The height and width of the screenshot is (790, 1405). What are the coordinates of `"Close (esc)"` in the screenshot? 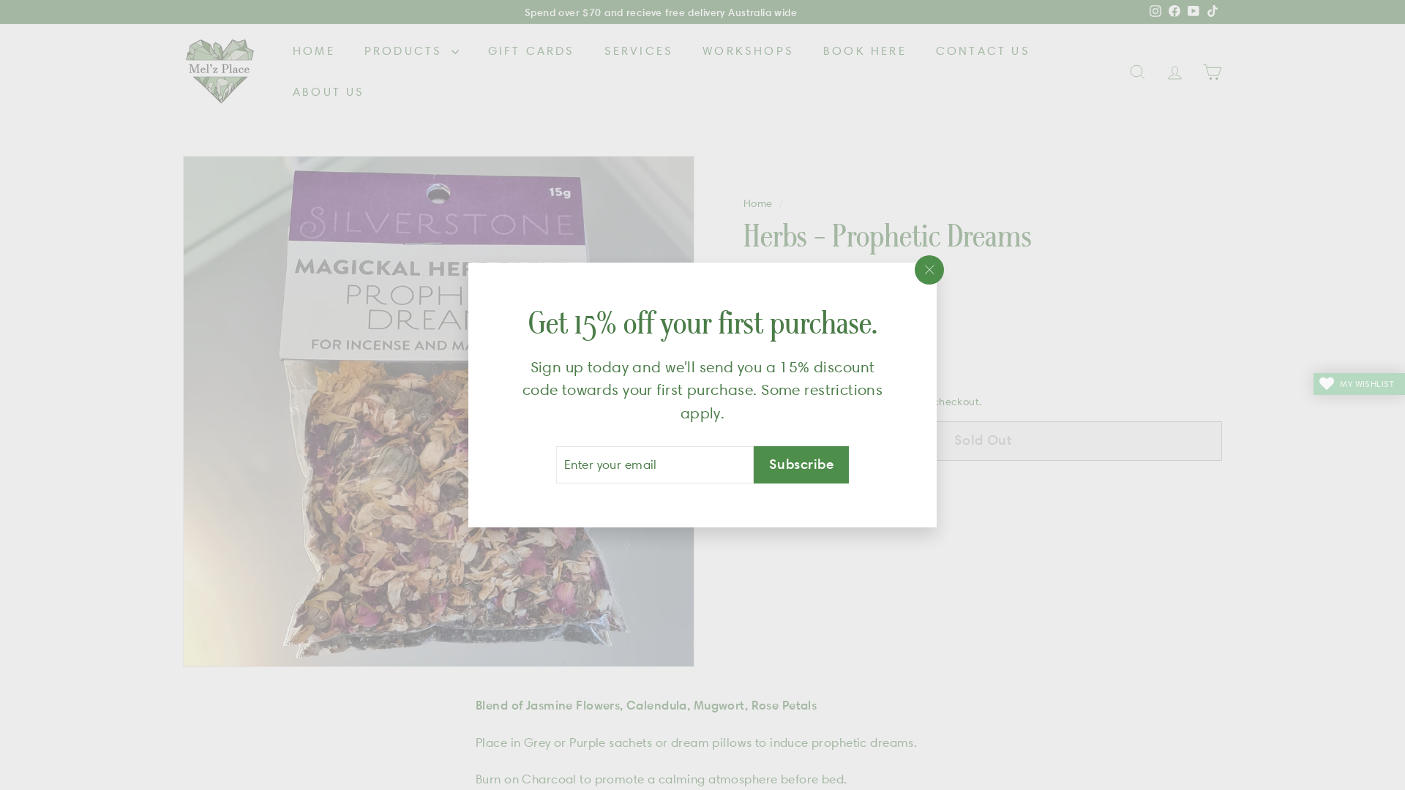 It's located at (929, 270).